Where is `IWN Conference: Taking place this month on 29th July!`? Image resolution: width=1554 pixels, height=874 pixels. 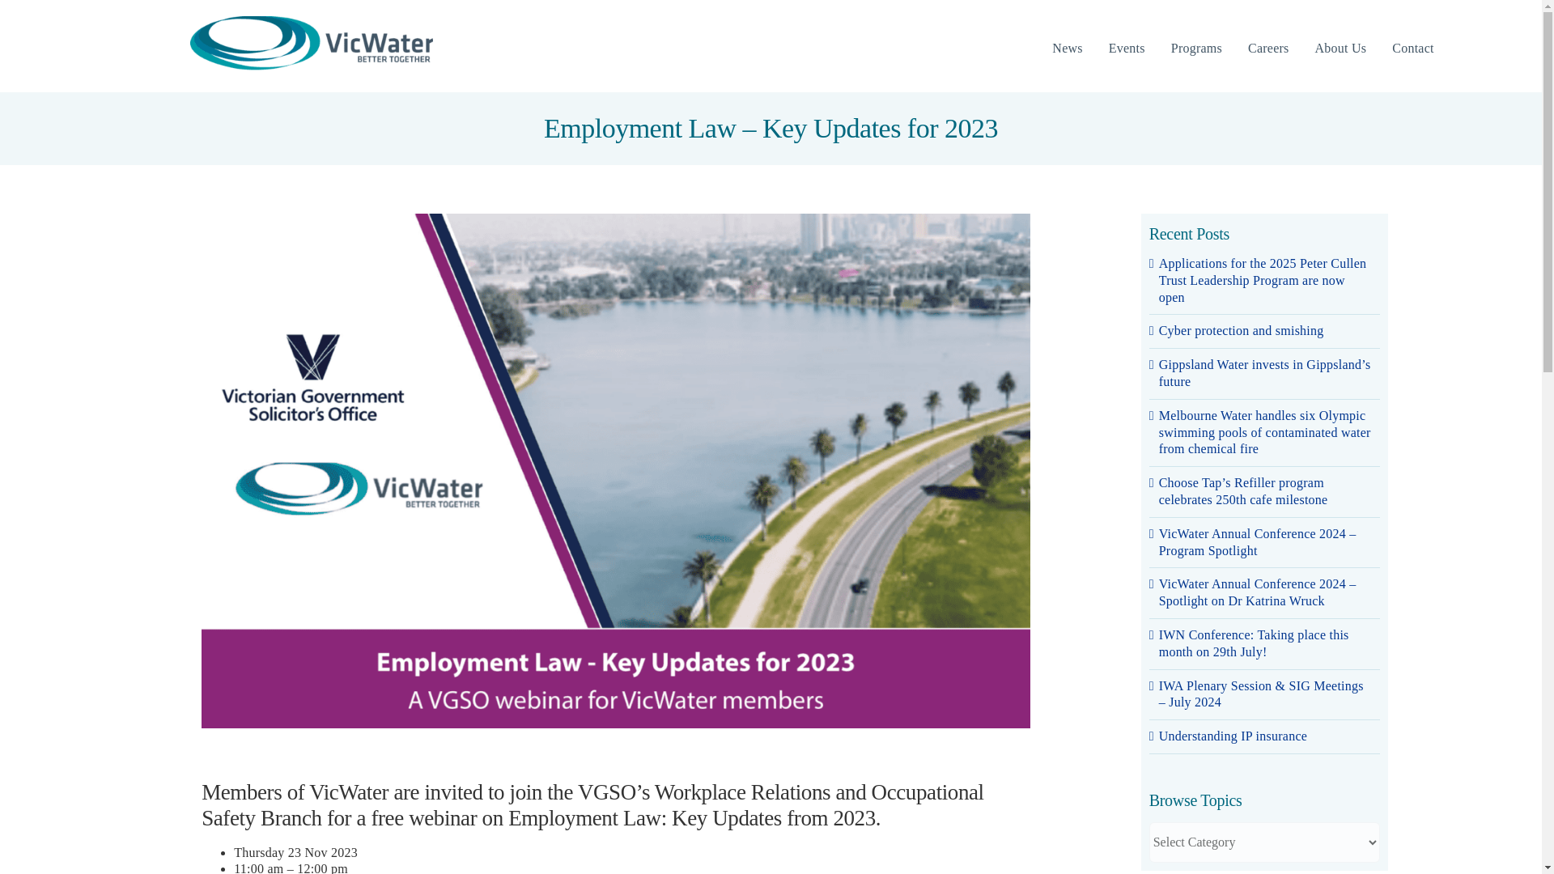 IWN Conference: Taking place this month on 29th July! is located at coordinates (1254, 643).